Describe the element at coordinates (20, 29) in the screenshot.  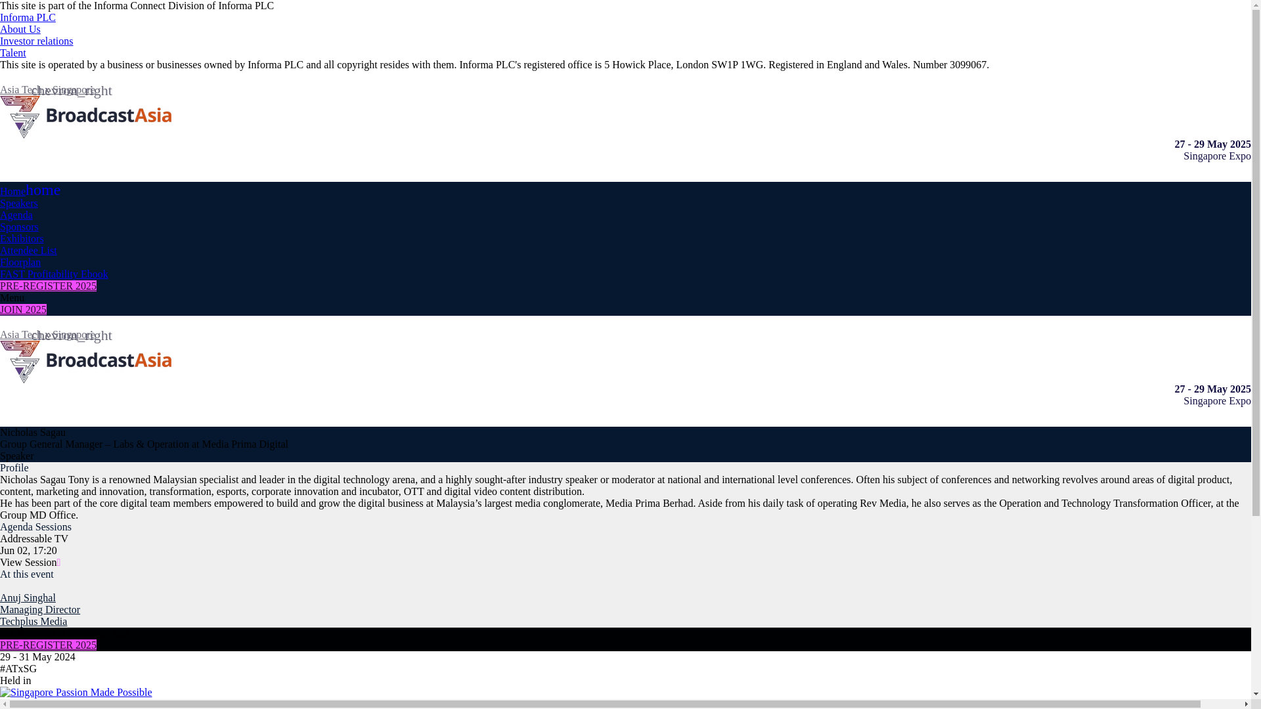
I see `About Us` at that location.